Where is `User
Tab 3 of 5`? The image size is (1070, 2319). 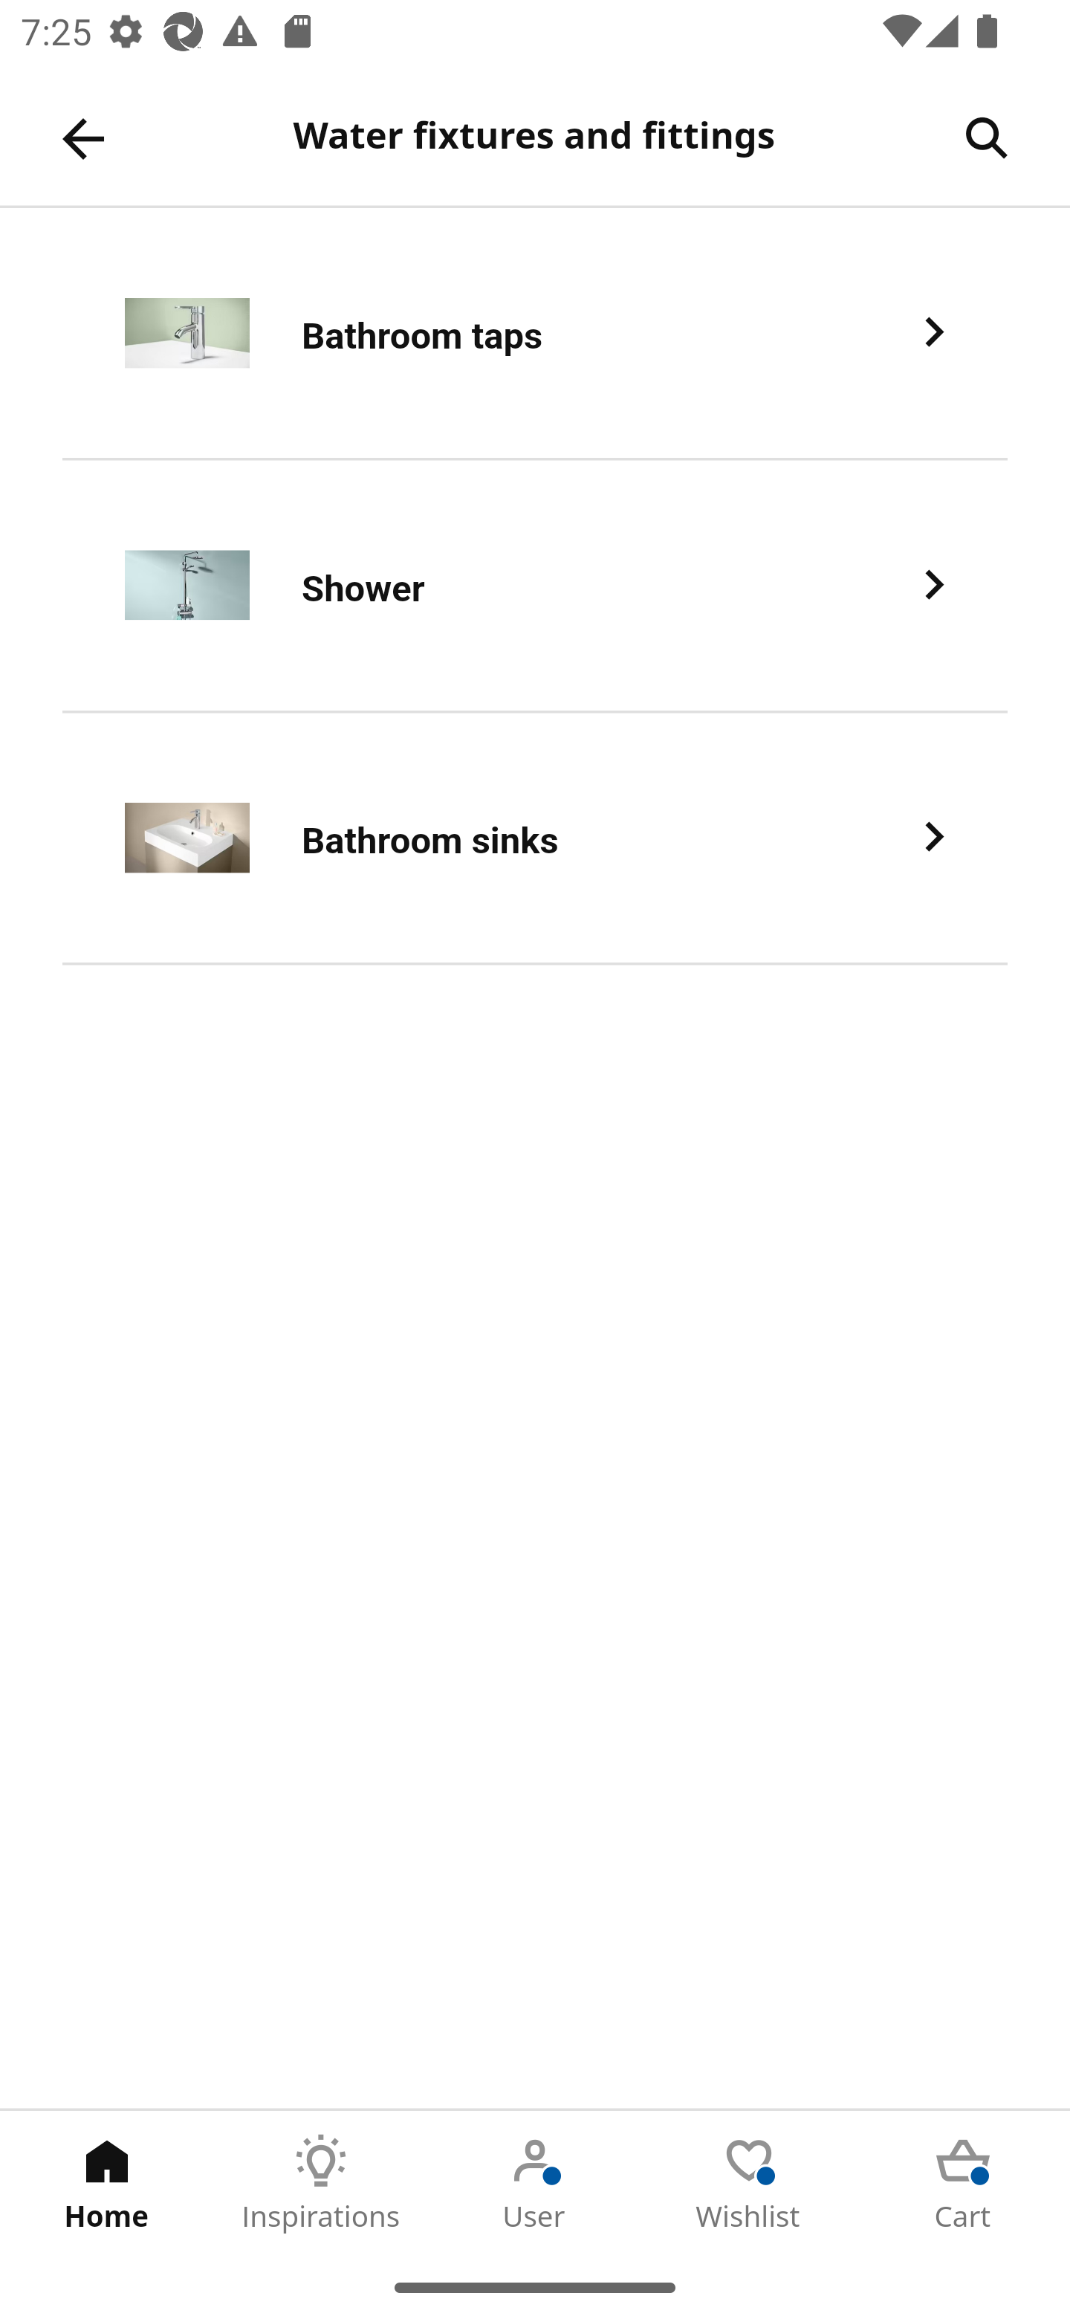
User
Tab 3 of 5 is located at coordinates (535, 2183).